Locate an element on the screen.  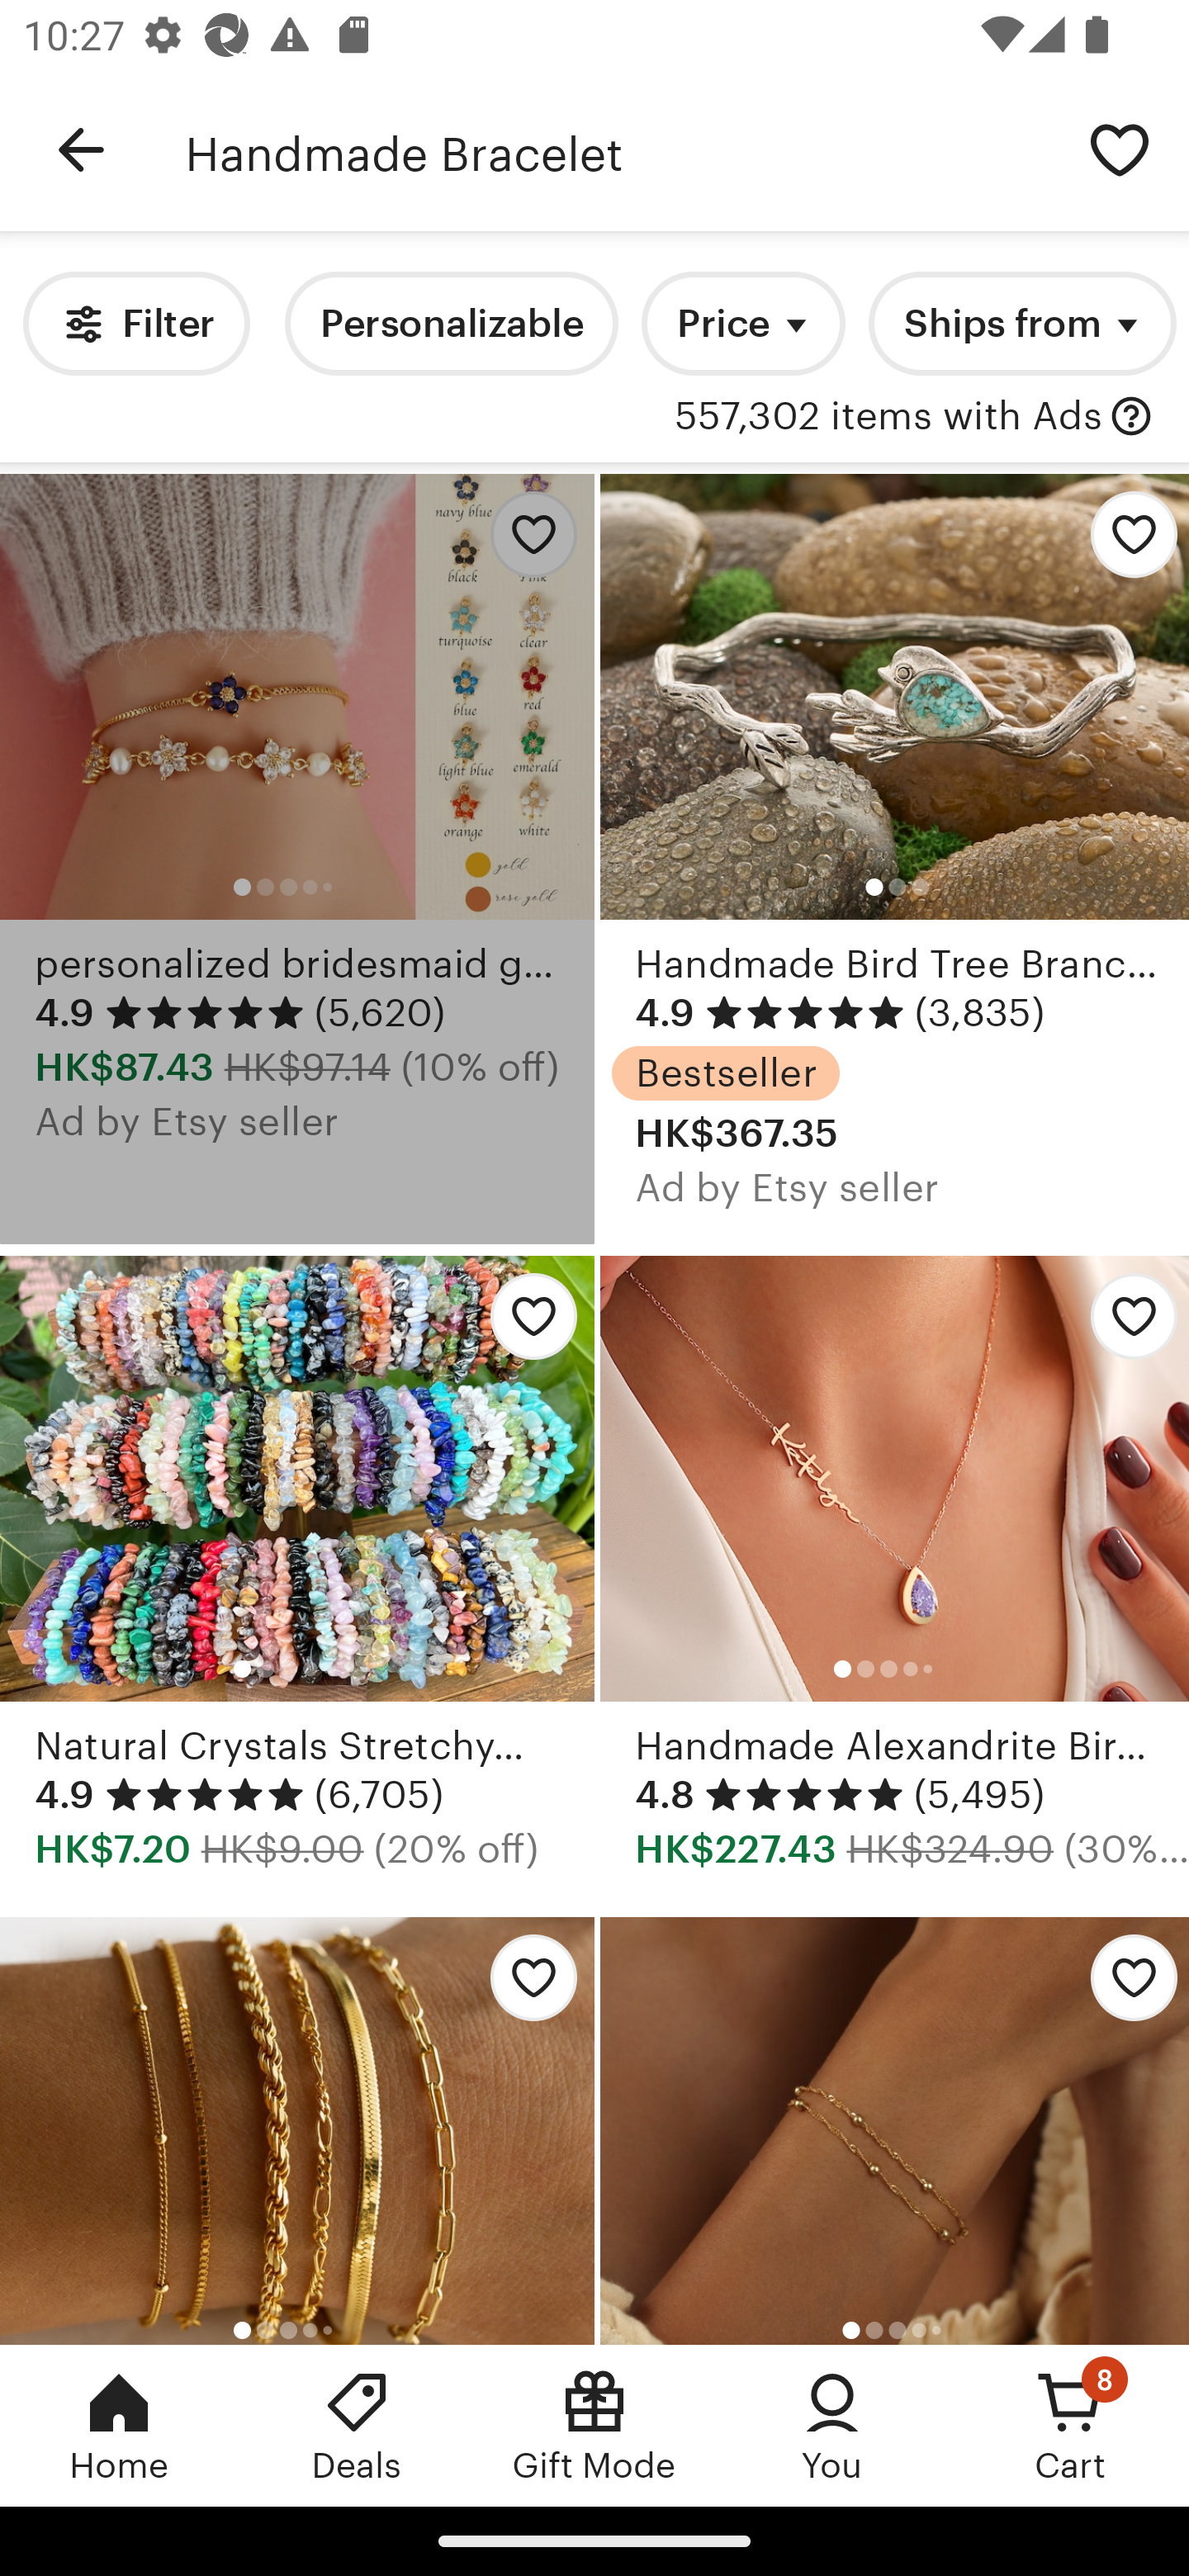
Deals is located at coordinates (357, 2425).